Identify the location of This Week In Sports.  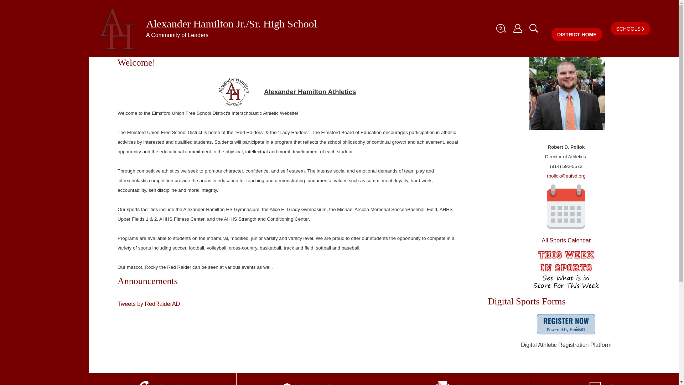
(566, 270).